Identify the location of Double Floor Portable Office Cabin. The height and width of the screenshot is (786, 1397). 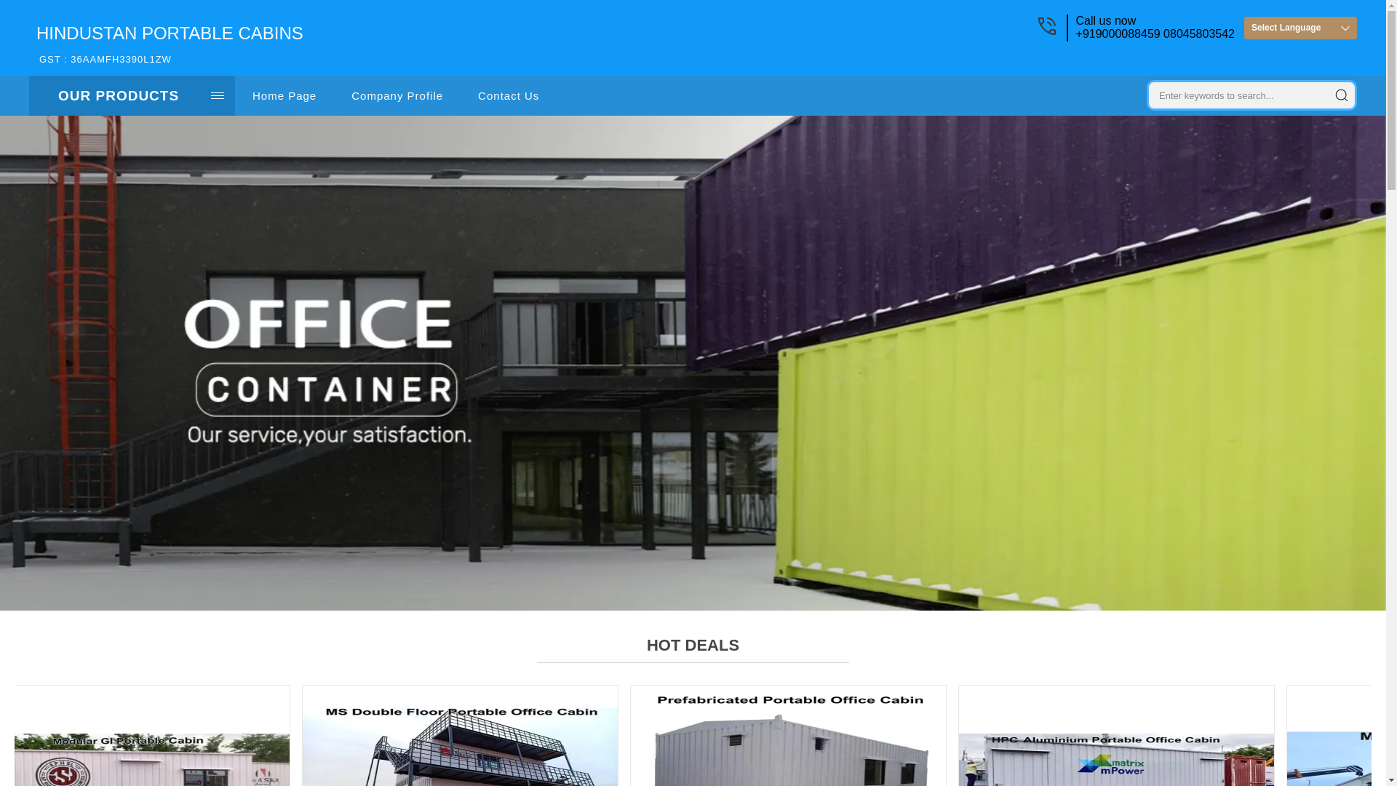
(460, 735).